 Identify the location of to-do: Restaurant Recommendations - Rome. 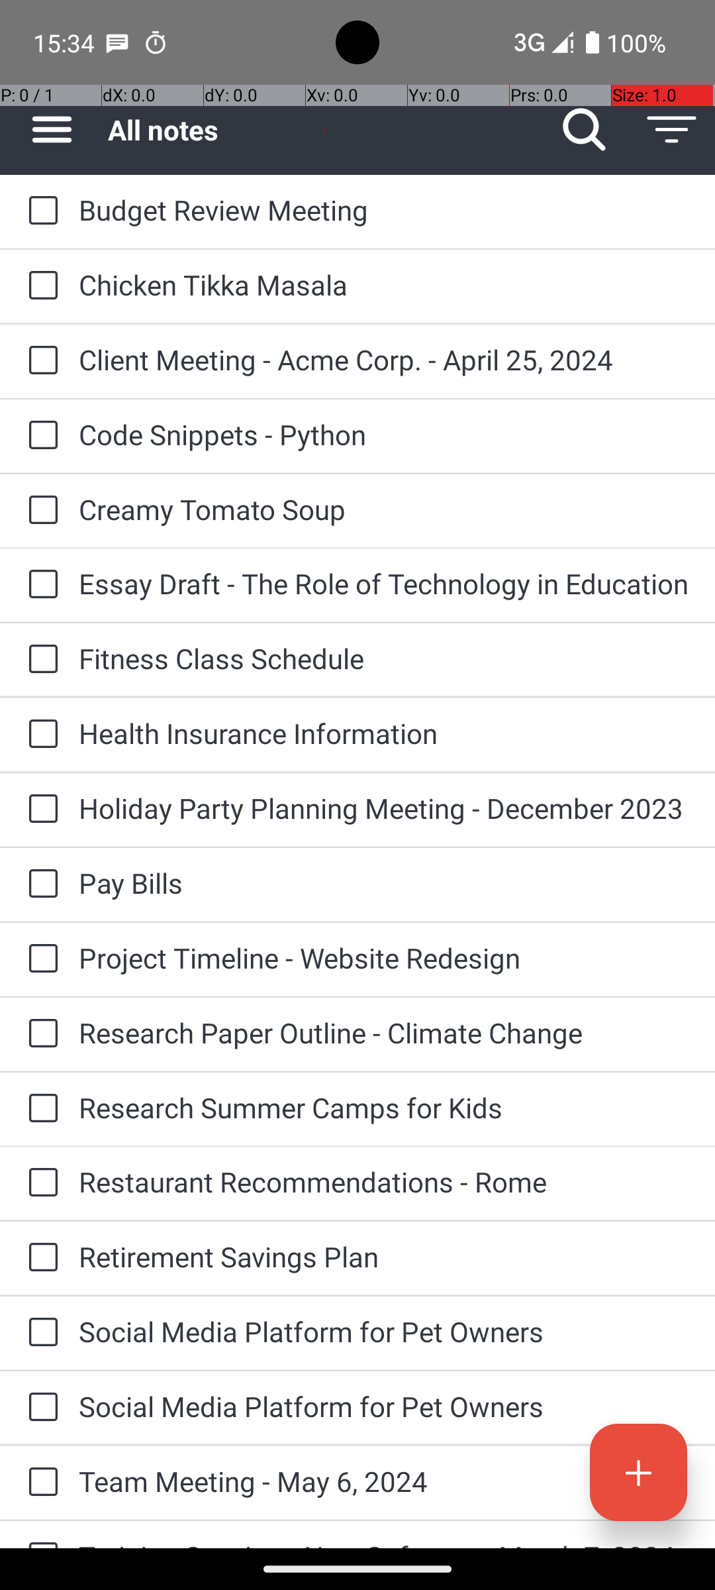
(40, 1183).